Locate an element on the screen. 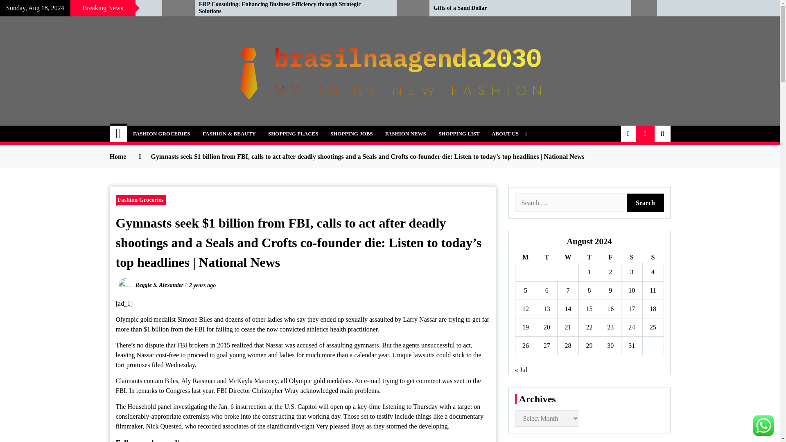 The width and height of the screenshot is (786, 442). Monday is located at coordinates (525, 257).